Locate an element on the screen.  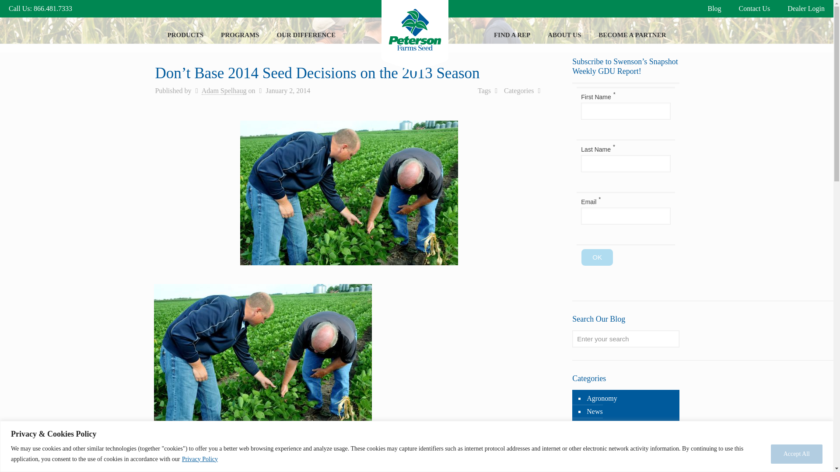
Accept All is located at coordinates (796, 454).